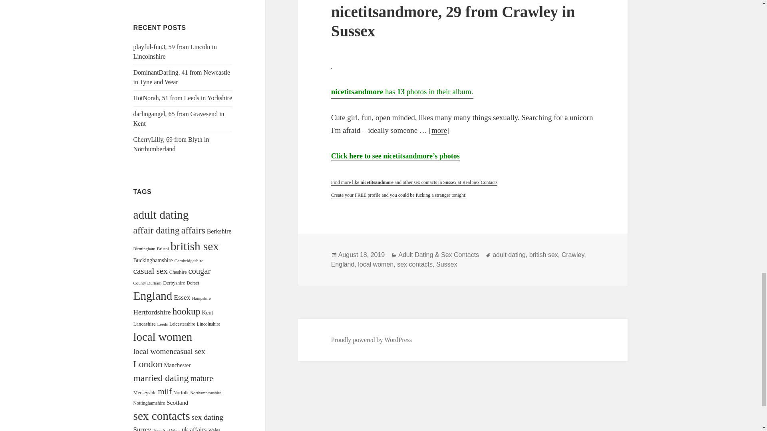 Image resolution: width=767 pixels, height=431 pixels. What do you see at coordinates (175, 52) in the screenshot?
I see `playful-fun3, 59 from Lincoln in Lincolnshire` at bounding box center [175, 52].